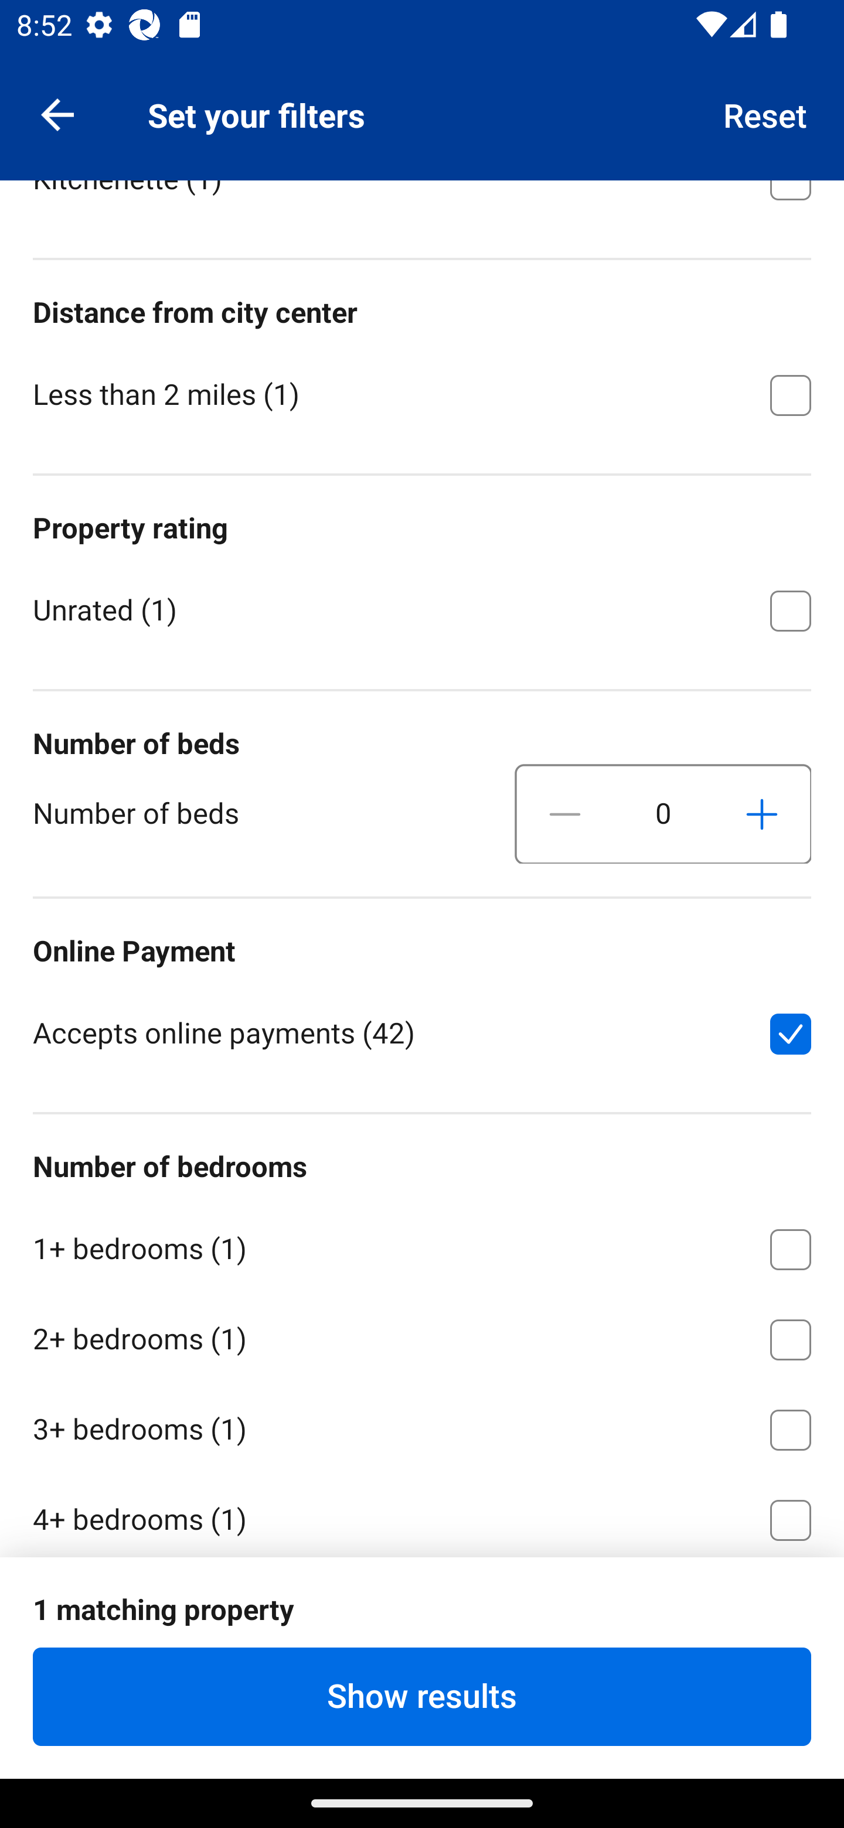  What do you see at coordinates (422, 1425) in the screenshot?
I see `3+ bedrooms ⁦(1)` at bounding box center [422, 1425].